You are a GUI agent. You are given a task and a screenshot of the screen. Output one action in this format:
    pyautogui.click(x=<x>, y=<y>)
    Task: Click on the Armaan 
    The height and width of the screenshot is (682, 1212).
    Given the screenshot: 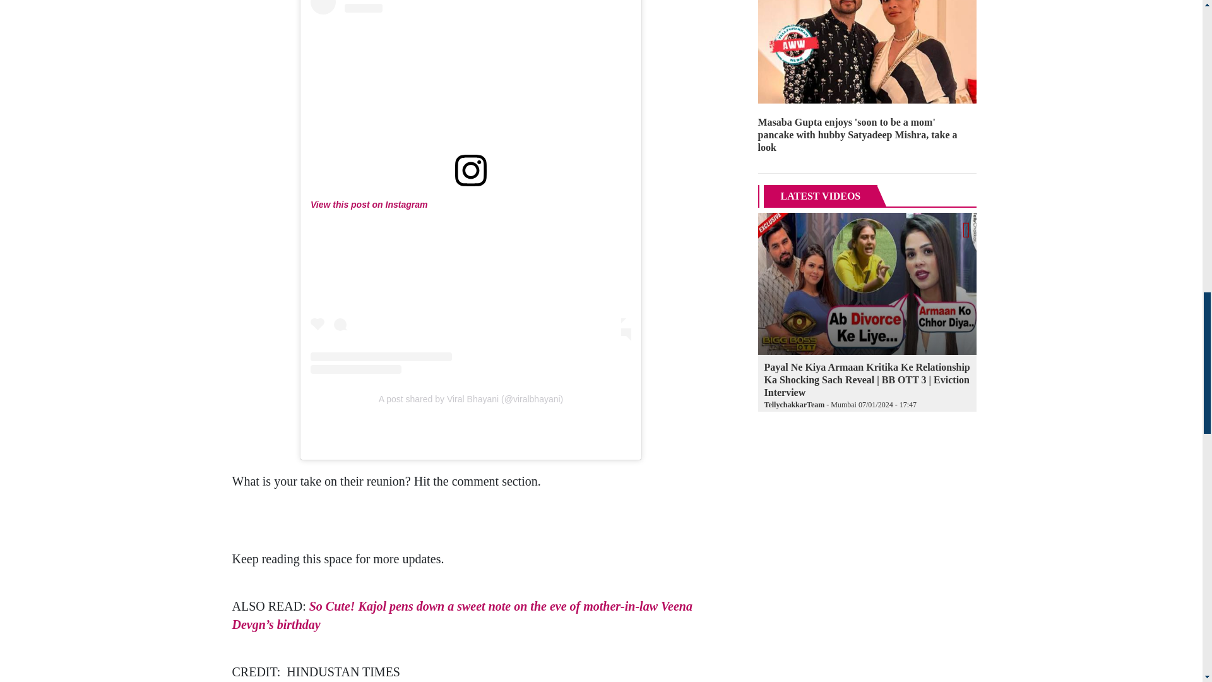 What is the action you would take?
    pyautogui.click(x=867, y=283)
    